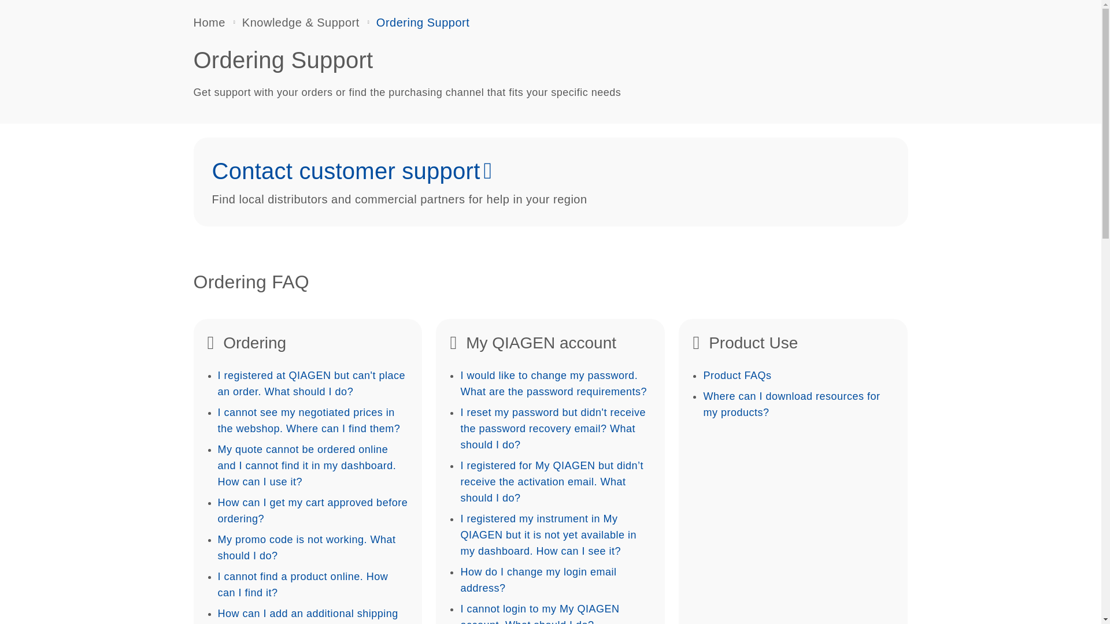 The width and height of the screenshot is (1110, 624). What do you see at coordinates (540, 614) in the screenshot?
I see `I cannot login to my My QIAGEN account. What should I do?` at bounding box center [540, 614].